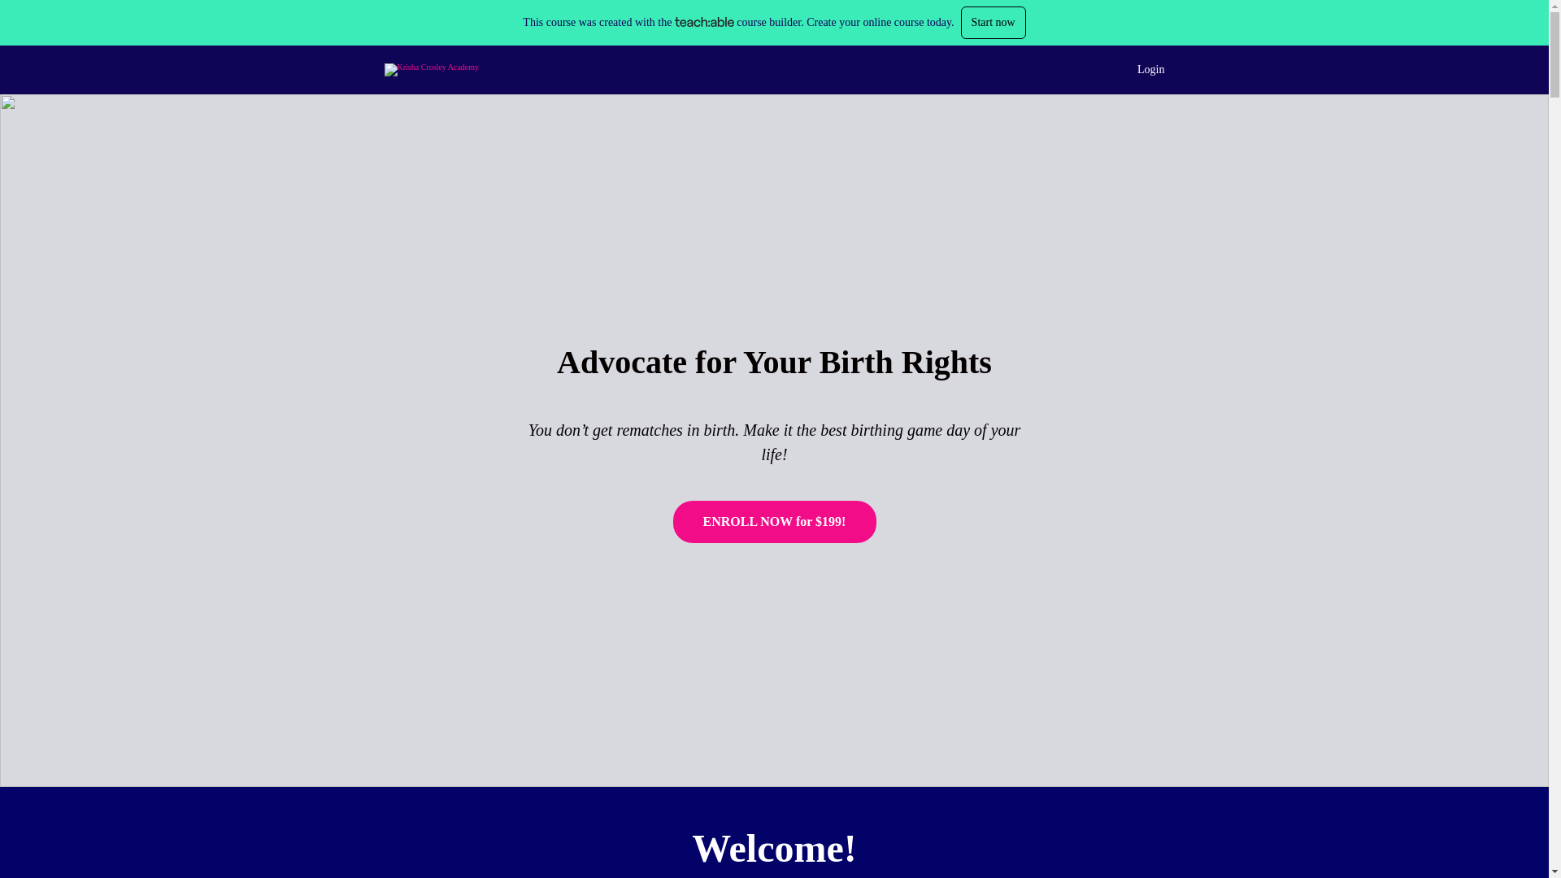 The width and height of the screenshot is (1561, 878). Describe the element at coordinates (704, 21) in the screenshot. I see `teachable.com` at that location.